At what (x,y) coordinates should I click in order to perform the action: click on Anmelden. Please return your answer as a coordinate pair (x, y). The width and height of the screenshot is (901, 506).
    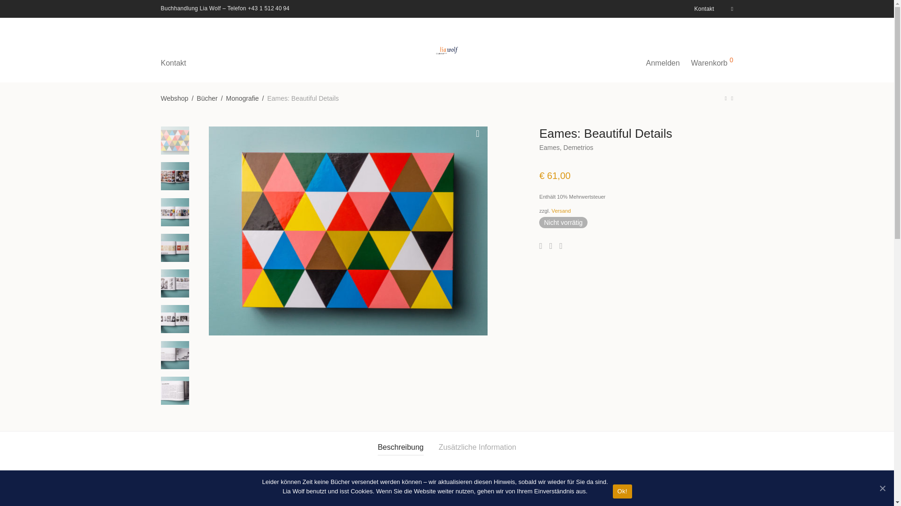
    Looking at the image, I should click on (663, 50).